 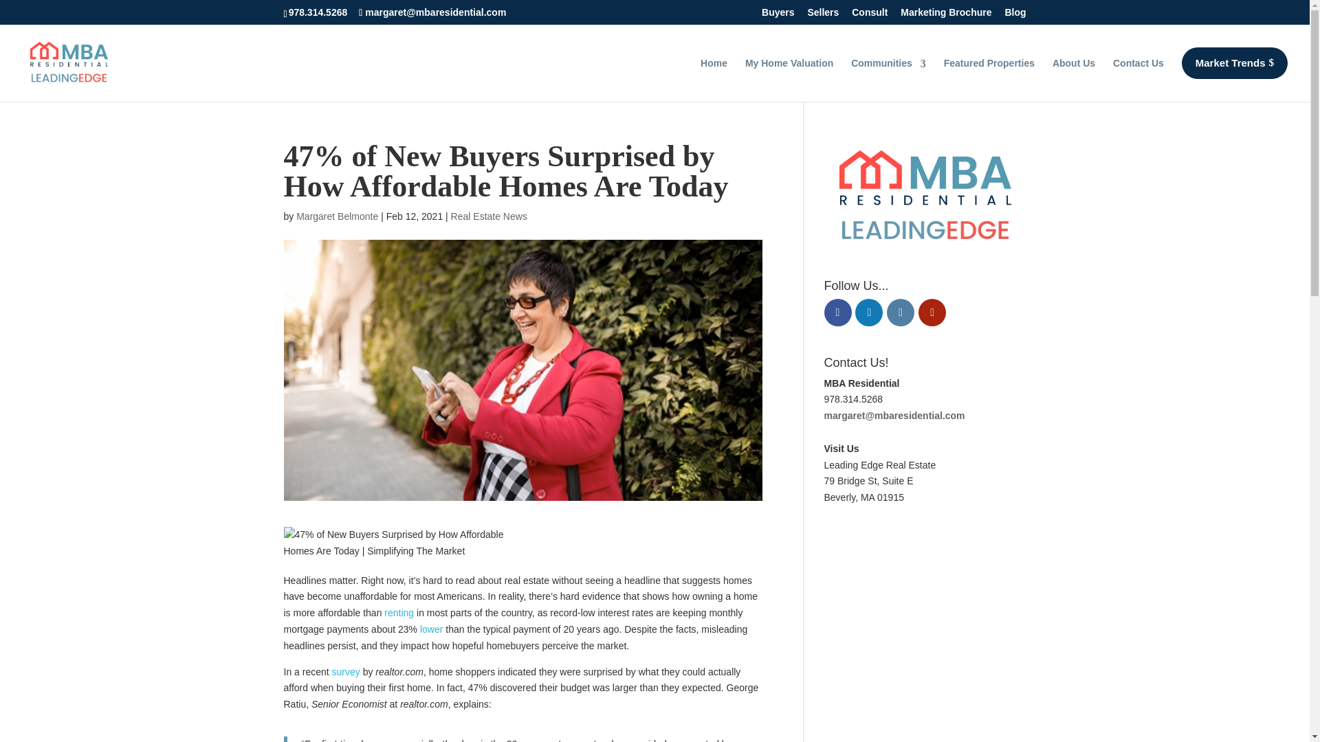 What do you see at coordinates (337, 216) in the screenshot?
I see `Posts by Margaret Belmonte` at bounding box center [337, 216].